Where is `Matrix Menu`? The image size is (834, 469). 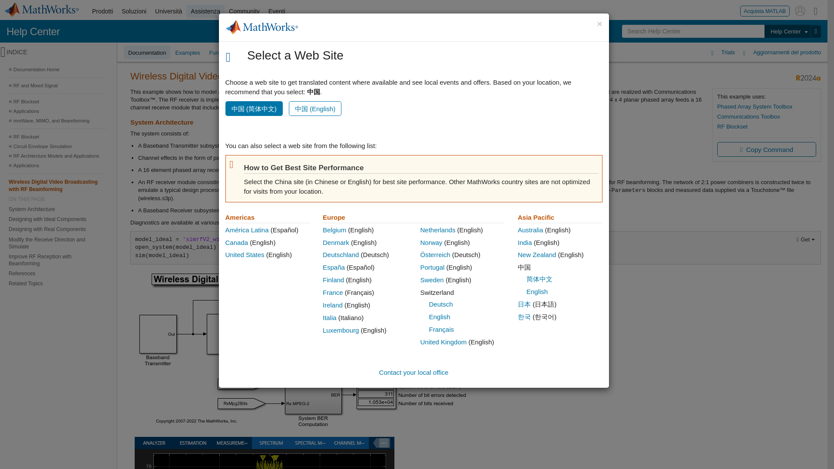 Matrix Menu is located at coordinates (816, 10).